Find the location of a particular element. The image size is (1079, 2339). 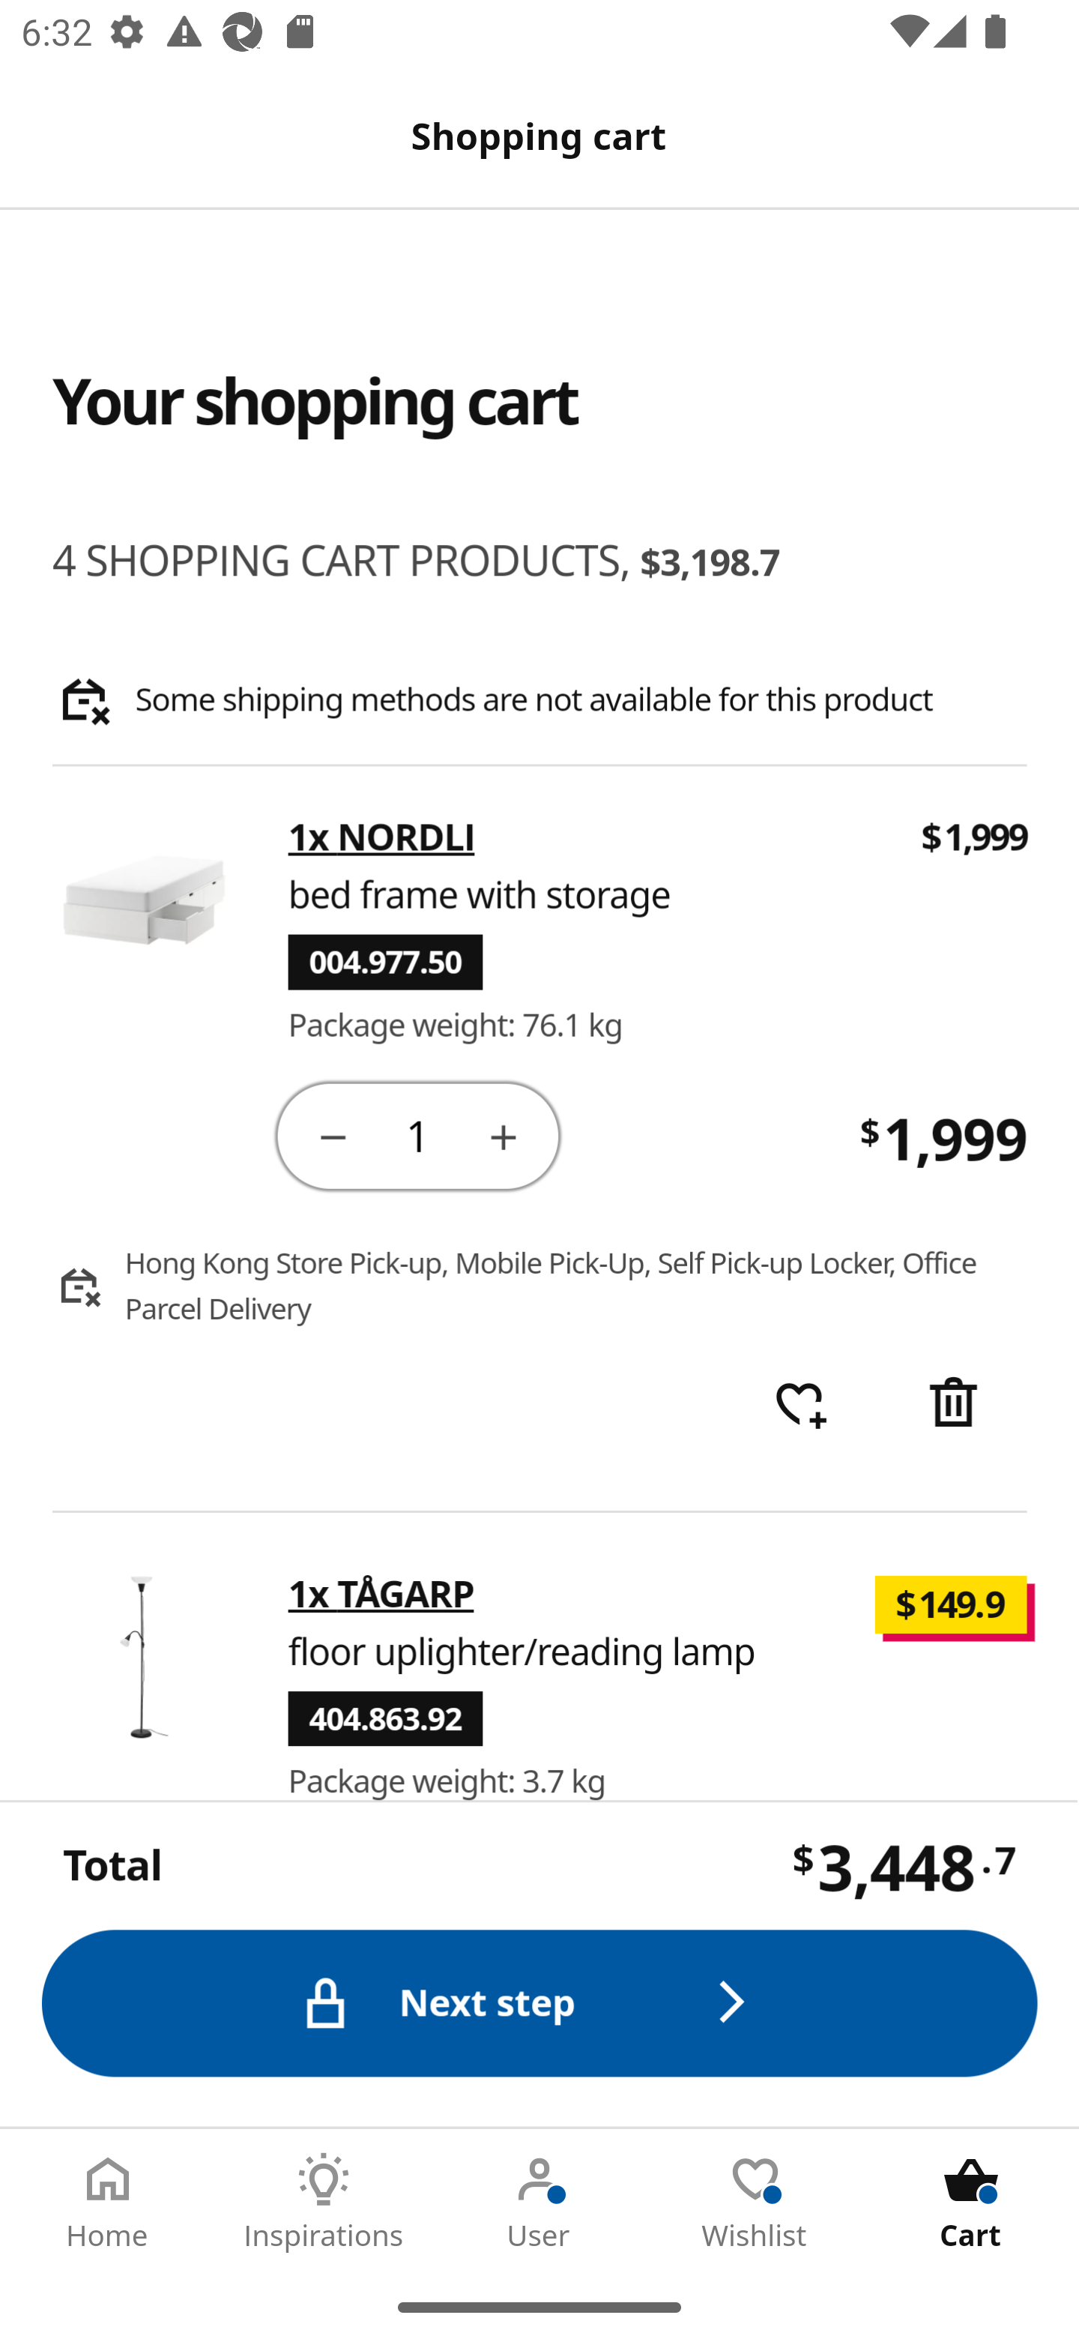

Cart
Tab 5 of 5 is located at coordinates (971, 2202).